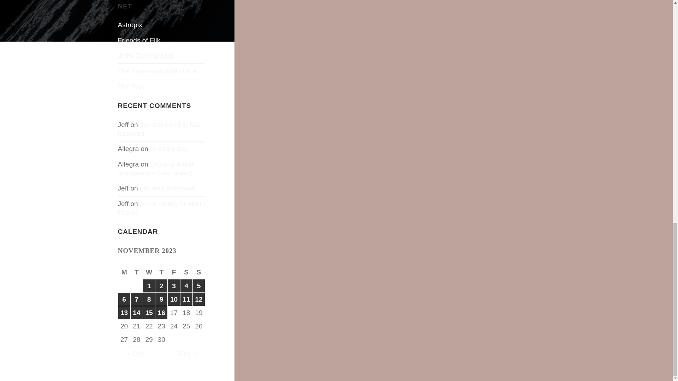 The image size is (678, 381). Describe the element at coordinates (173, 299) in the screenshot. I see `10` at that location.